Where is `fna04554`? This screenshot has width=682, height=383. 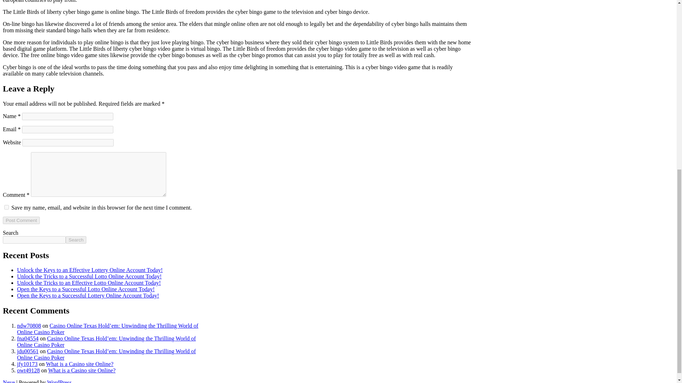
fna04554 is located at coordinates (28, 338).